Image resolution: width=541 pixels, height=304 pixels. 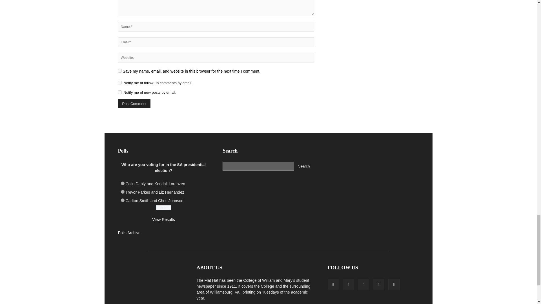 What do you see at coordinates (134, 104) in the screenshot?
I see `Post Comment` at bounding box center [134, 104].